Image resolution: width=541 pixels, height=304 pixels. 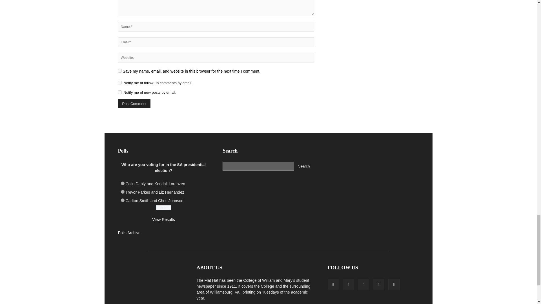 What do you see at coordinates (134, 104) in the screenshot?
I see `Post Comment` at bounding box center [134, 104].